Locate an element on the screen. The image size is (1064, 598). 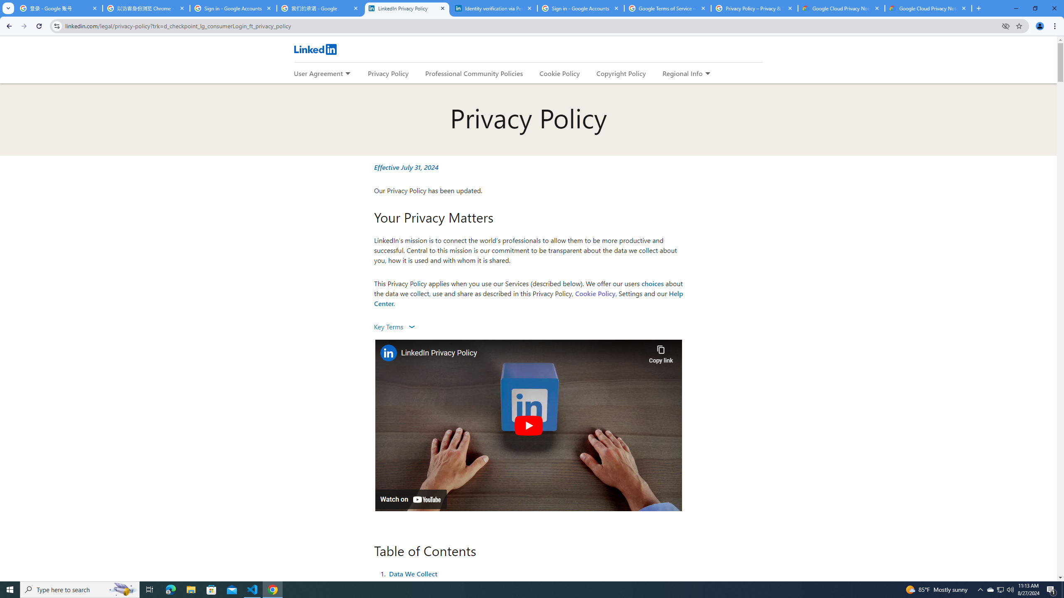
Data We Collect is located at coordinates (413, 573).